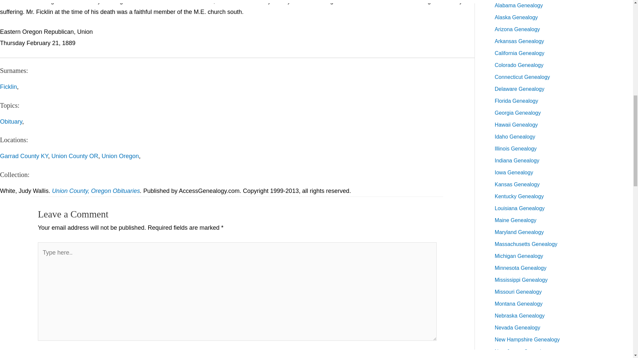 The height and width of the screenshot is (358, 638). I want to click on Alabama Genealogy, so click(519, 5).